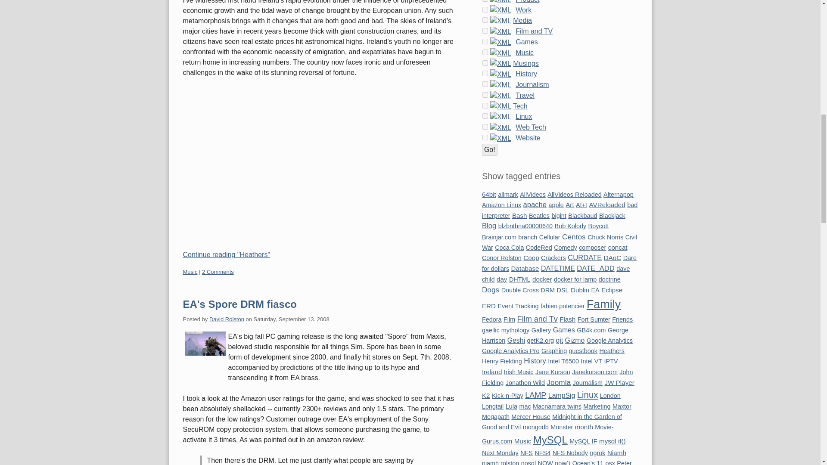 The image size is (827, 465). Describe the element at coordinates (218, 272) in the screenshot. I see `2 Comments, 0 Trackbacks` at that location.